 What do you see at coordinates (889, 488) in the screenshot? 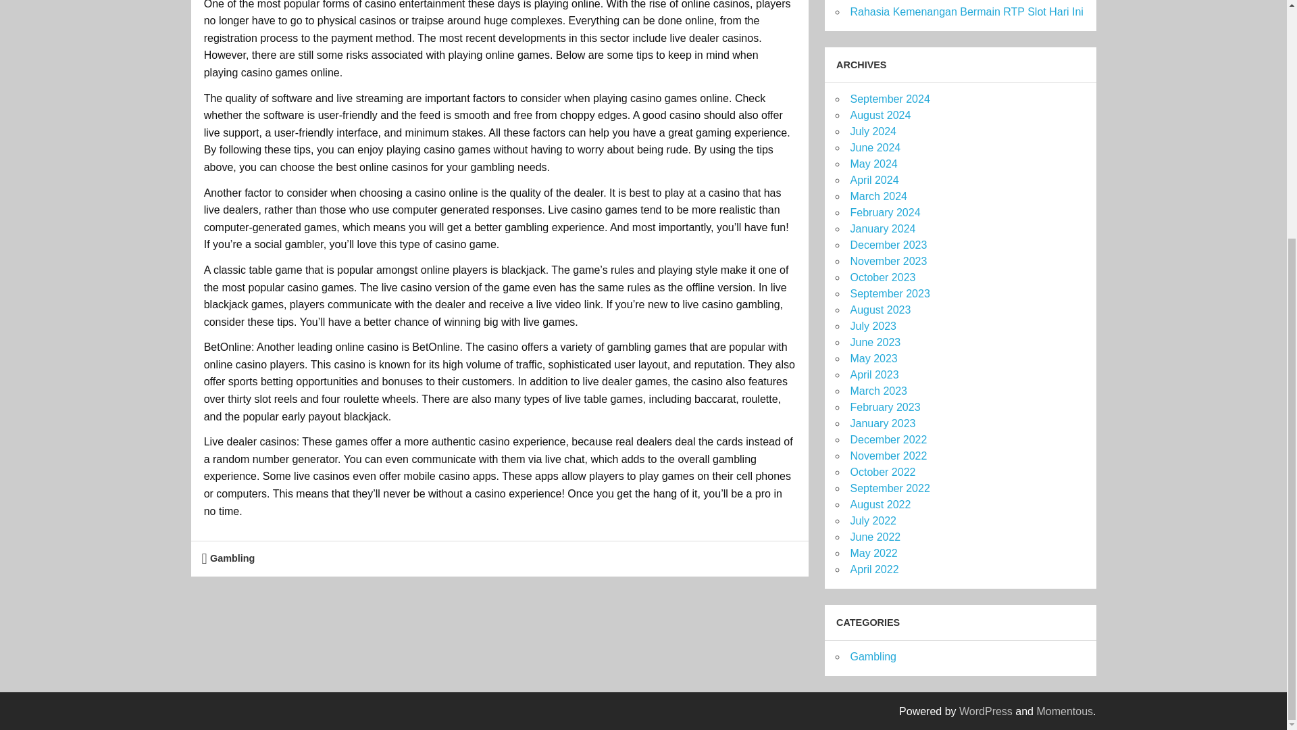
I see `September 2022` at bounding box center [889, 488].